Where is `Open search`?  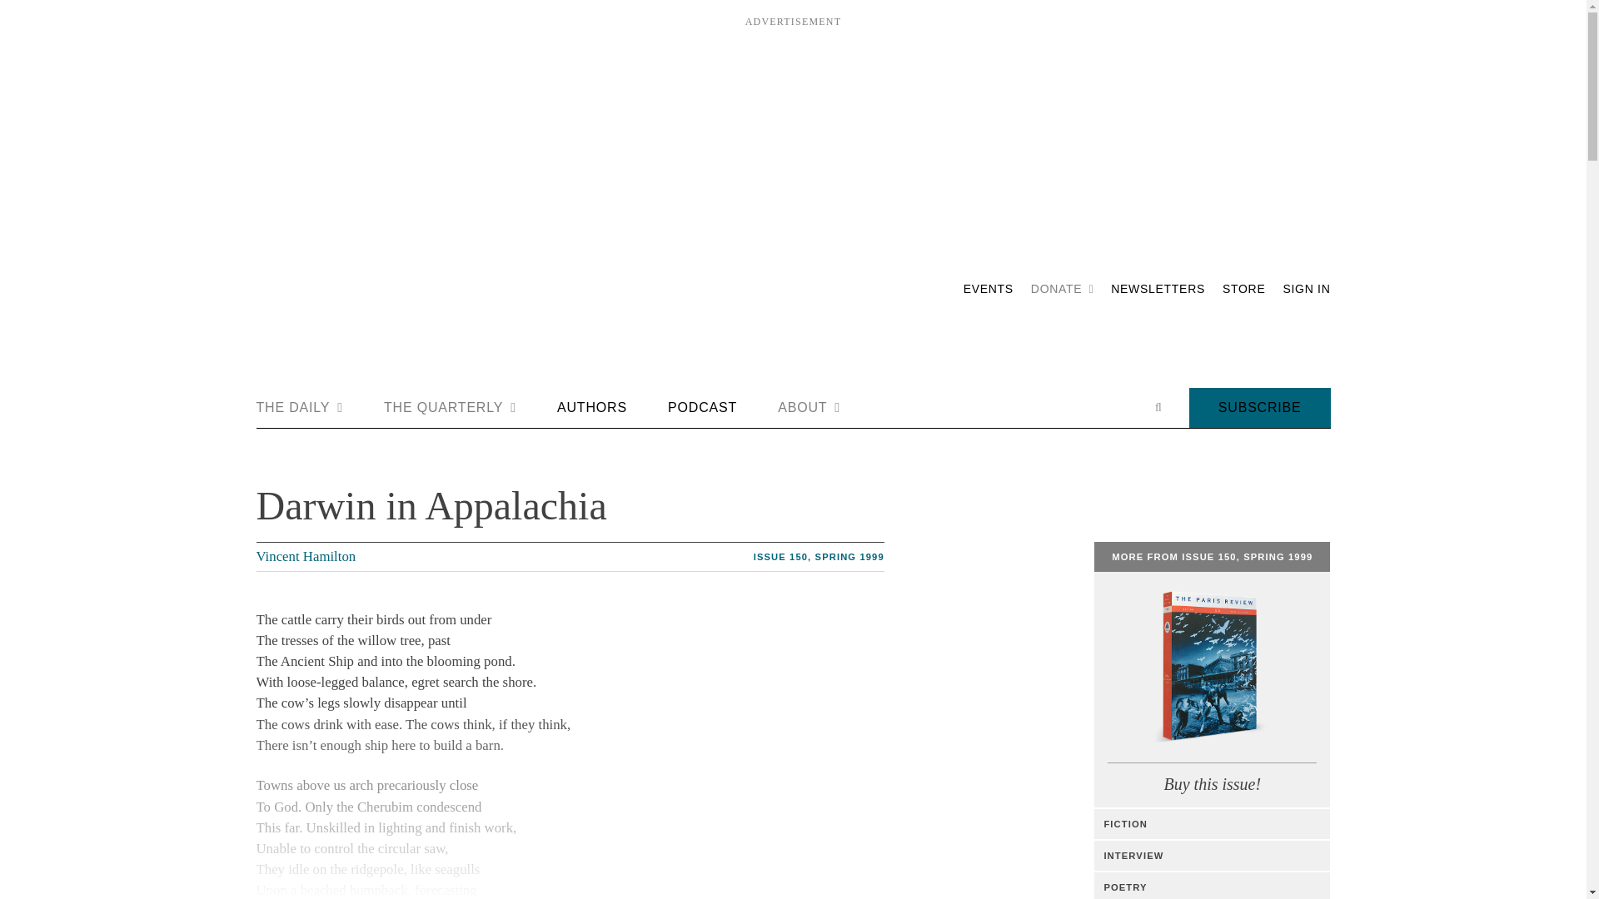
Open search is located at coordinates (1158, 407).